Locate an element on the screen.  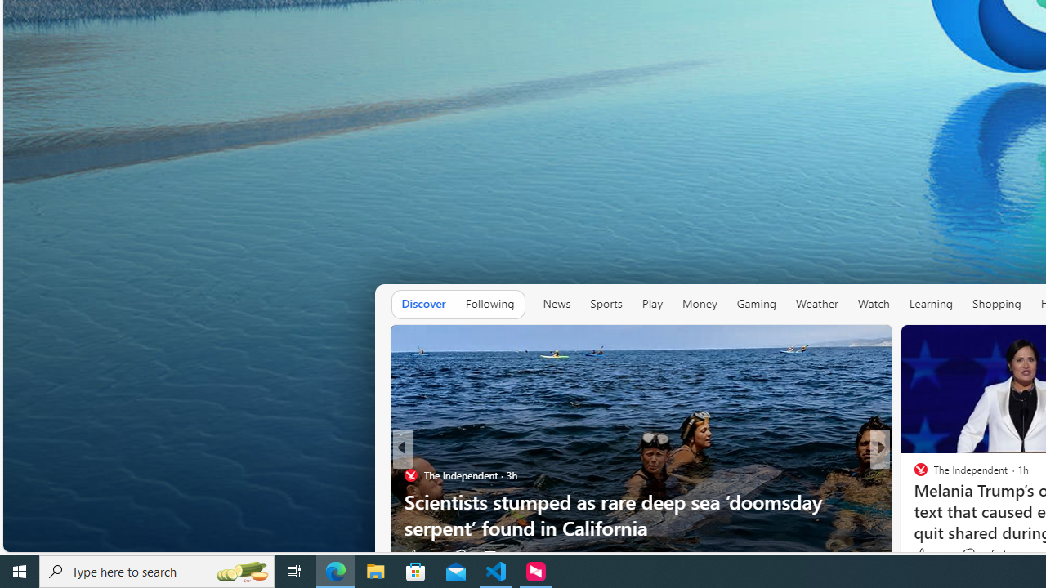
View comments 237 Comment is located at coordinates (1004, 556).